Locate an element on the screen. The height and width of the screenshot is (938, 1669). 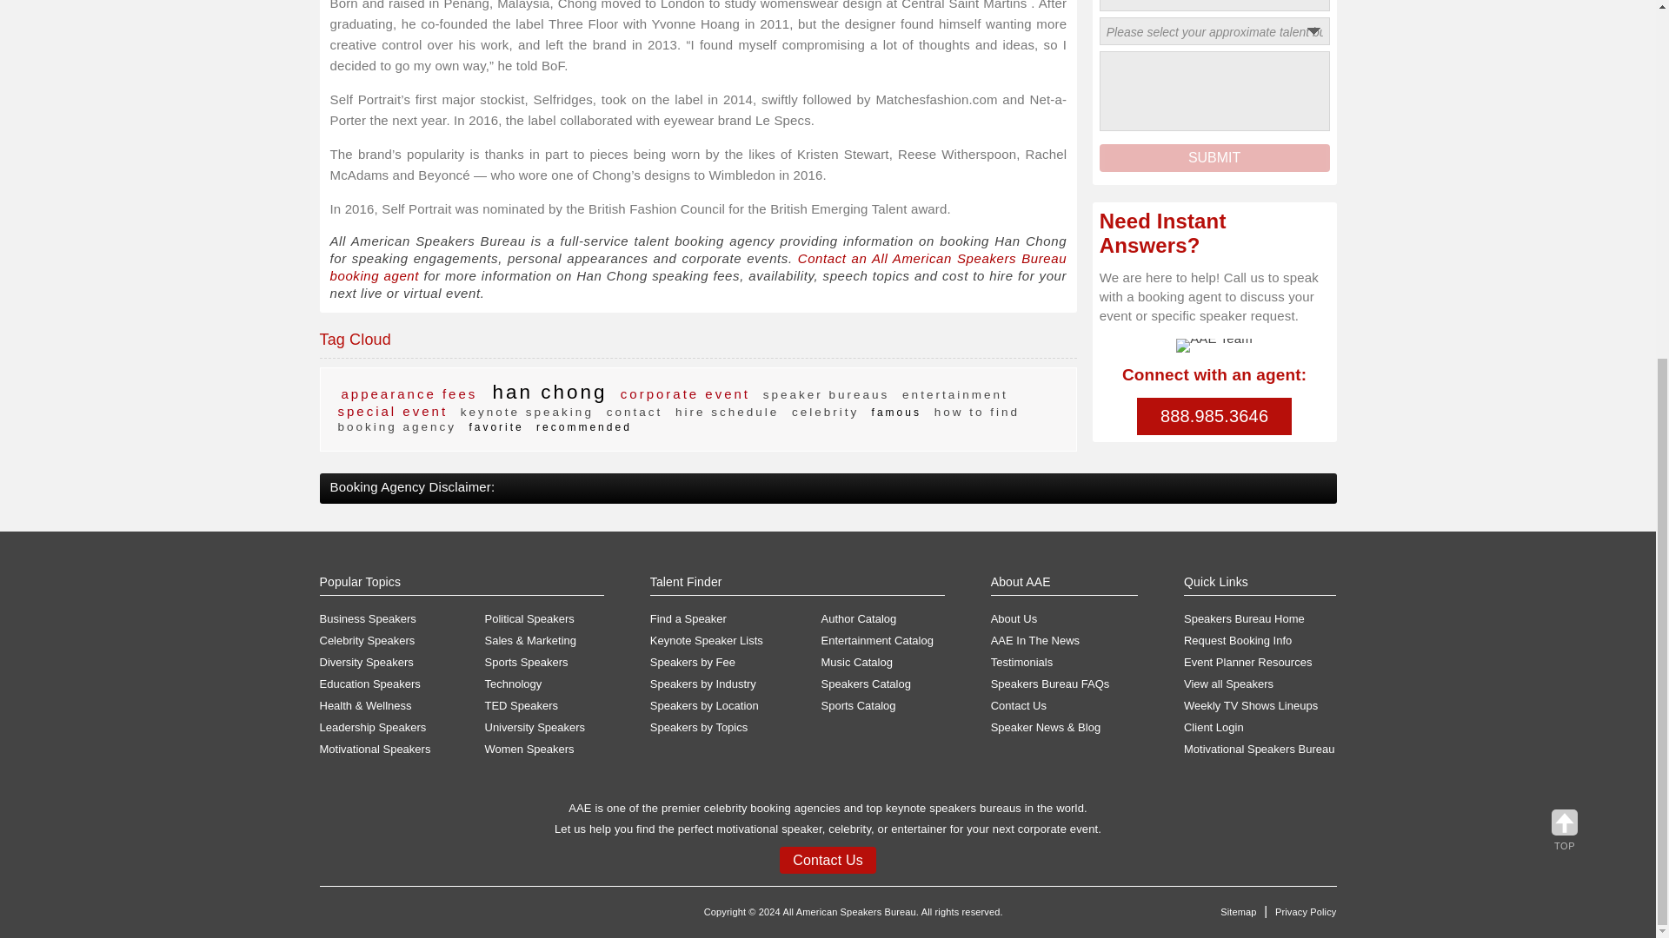
Political Speakers is located at coordinates (544, 619).